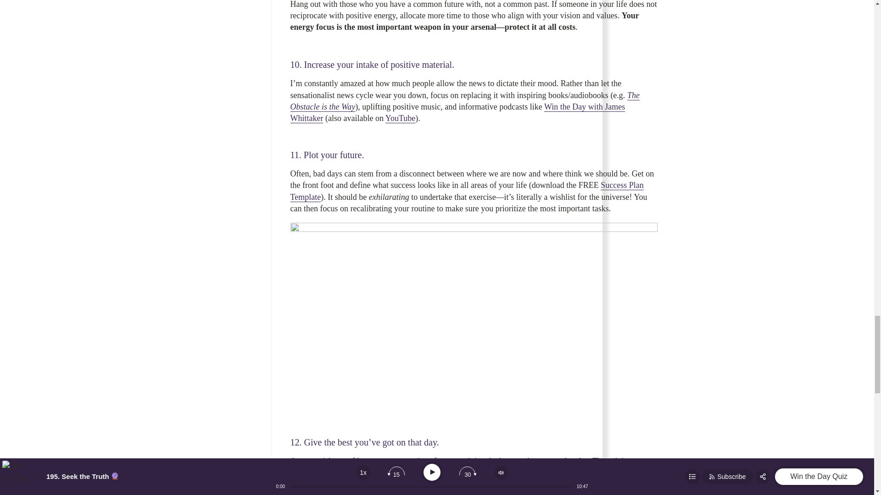 The width and height of the screenshot is (881, 495). Describe the element at coordinates (464, 101) in the screenshot. I see `The Obstacle is the Way` at that location.